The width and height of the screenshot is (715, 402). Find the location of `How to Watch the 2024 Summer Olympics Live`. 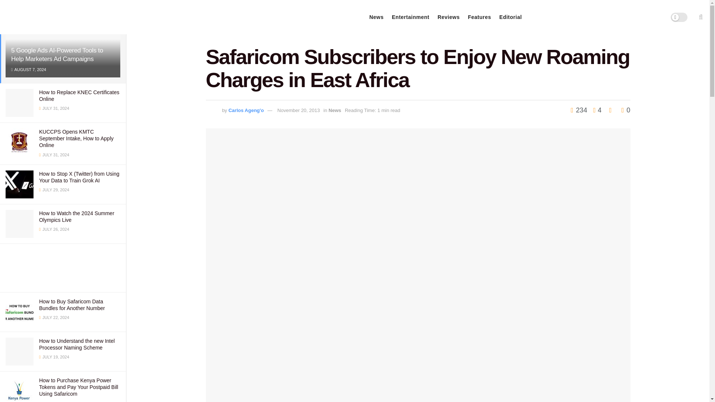

How to Watch the 2024 Summer Olympics Live is located at coordinates (77, 217).